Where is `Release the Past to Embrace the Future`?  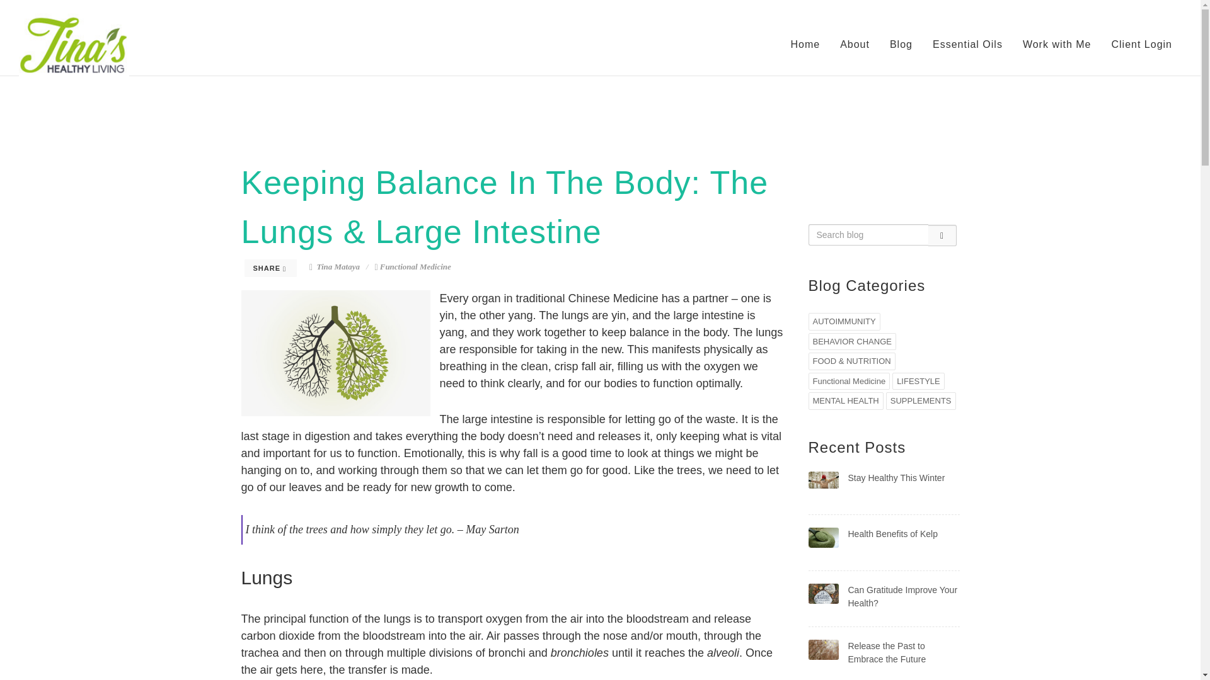 Release the Past to Embrace the Future is located at coordinates (887, 652).